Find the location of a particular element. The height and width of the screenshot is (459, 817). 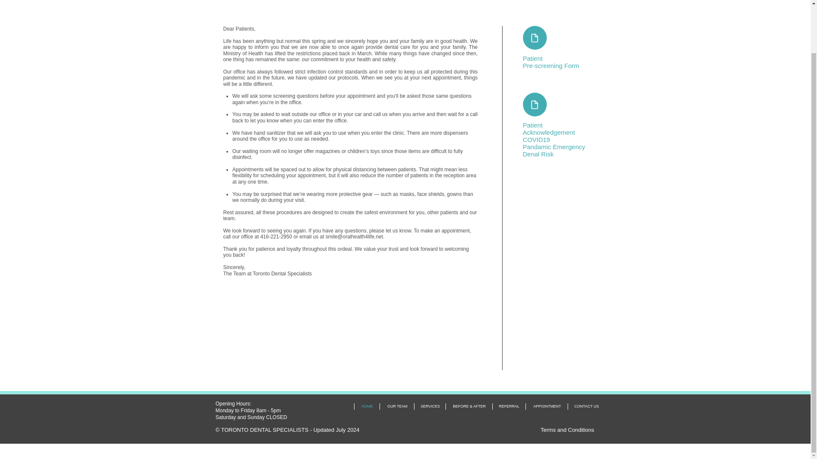

HOME is located at coordinates (367, 406).